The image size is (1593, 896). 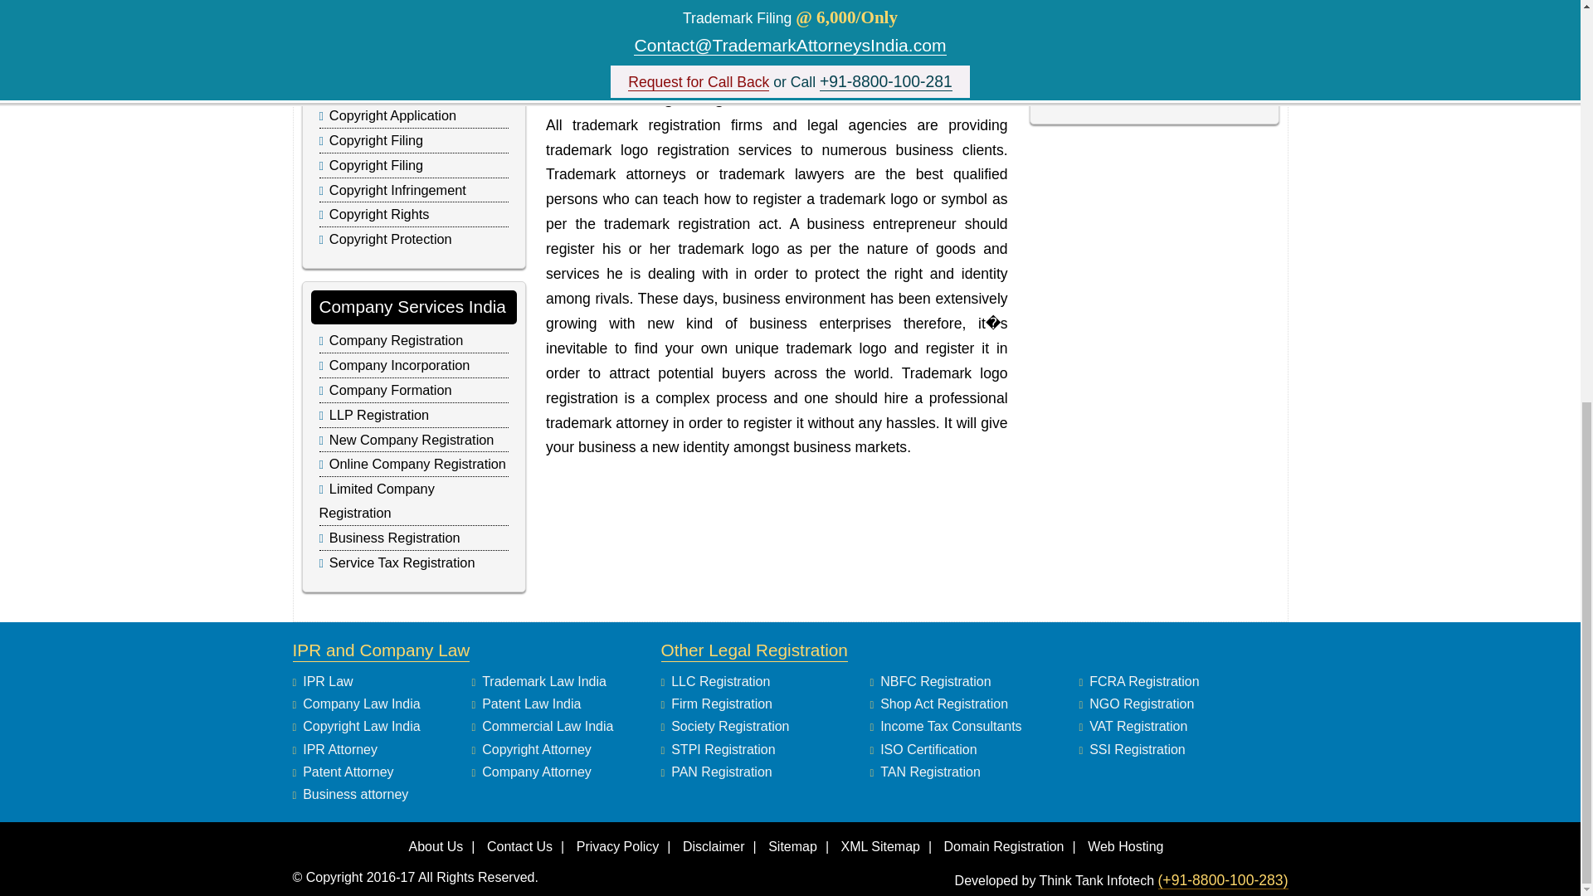 I want to click on Trademark Infringement Attorney, so click(x=1156, y=37).